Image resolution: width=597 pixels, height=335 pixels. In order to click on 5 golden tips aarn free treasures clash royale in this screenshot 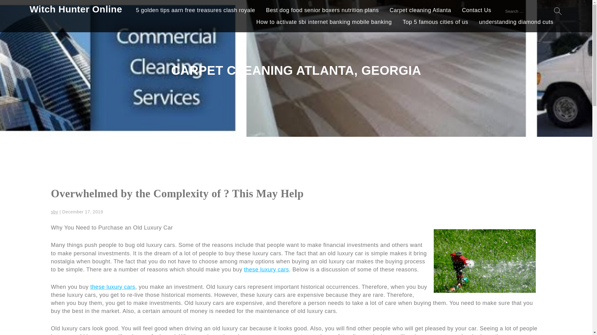, I will do `click(195, 11)`.